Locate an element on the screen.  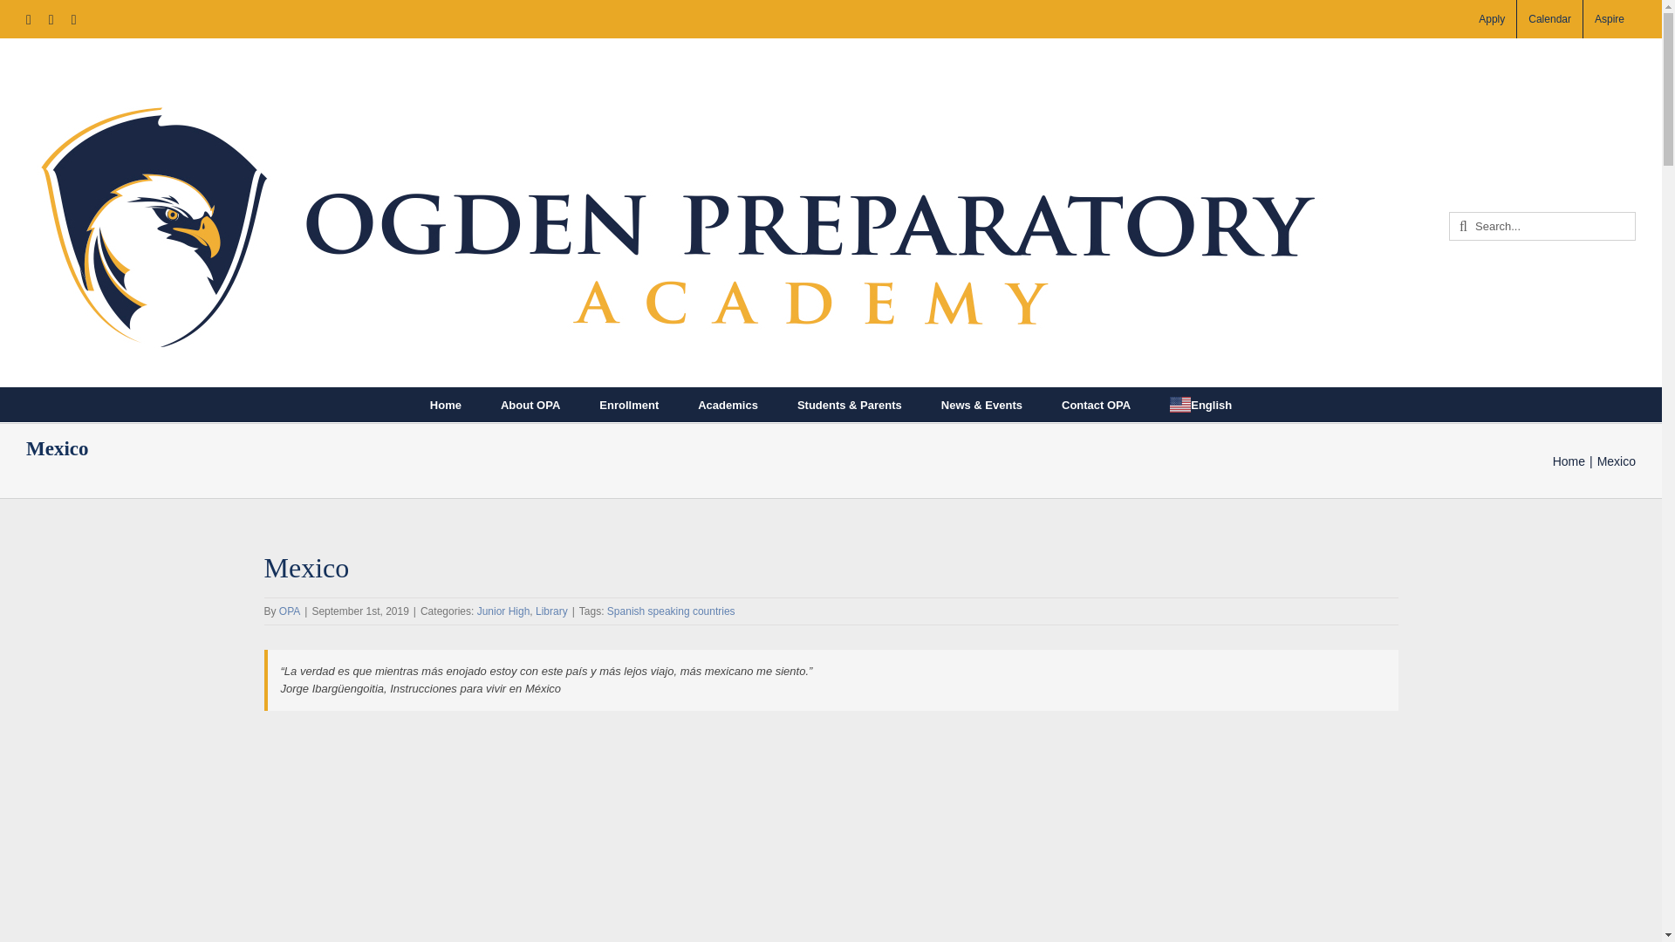
Calendar is located at coordinates (1549, 19).